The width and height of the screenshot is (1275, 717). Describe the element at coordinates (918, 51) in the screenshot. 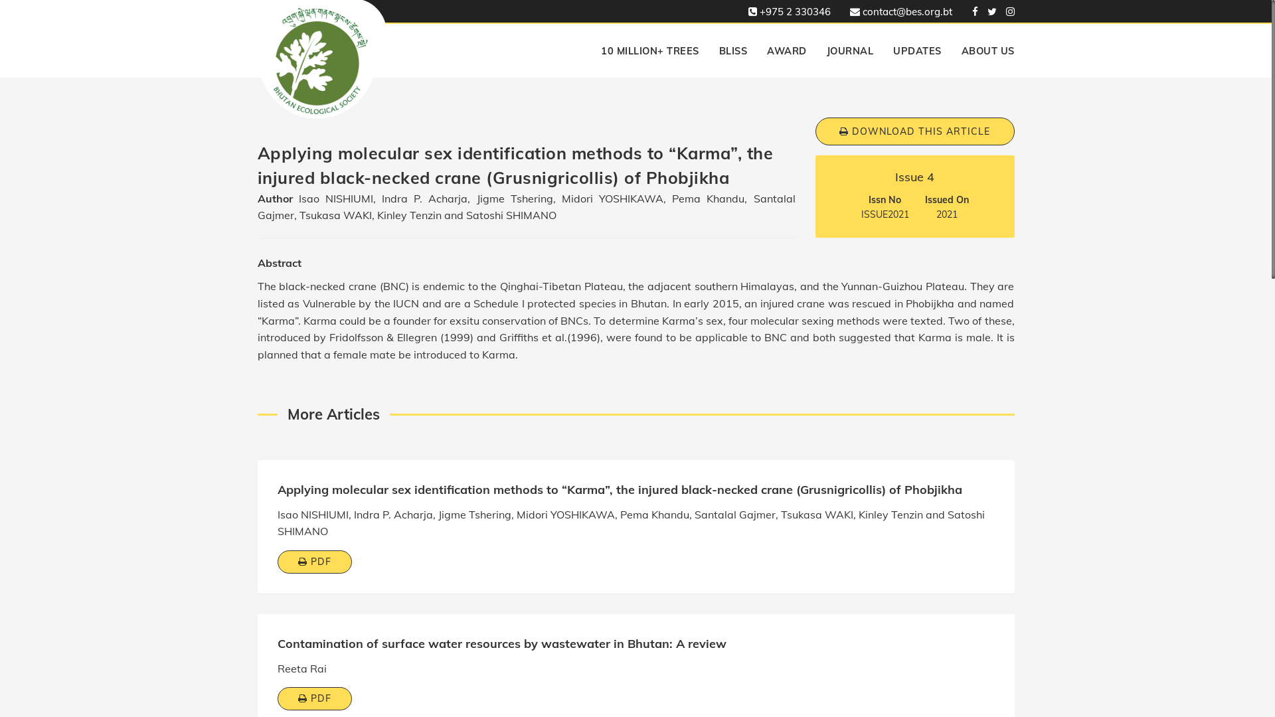

I see `UPDATES` at that location.